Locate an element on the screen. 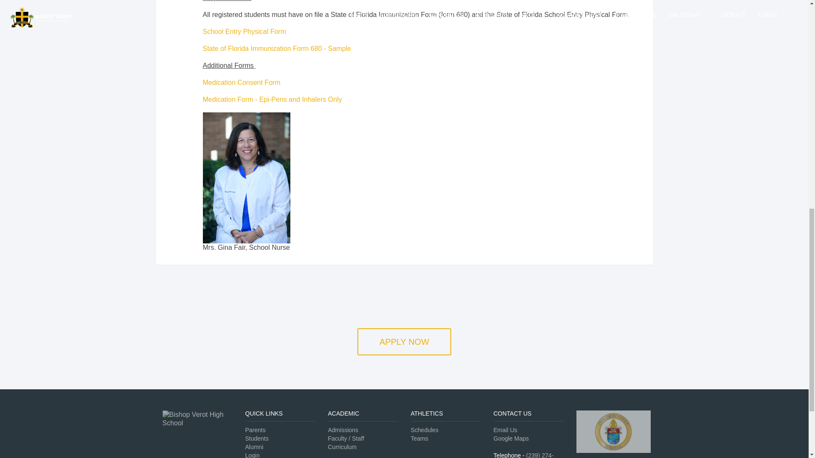 The image size is (815, 458). Parents is located at coordinates (255, 430).